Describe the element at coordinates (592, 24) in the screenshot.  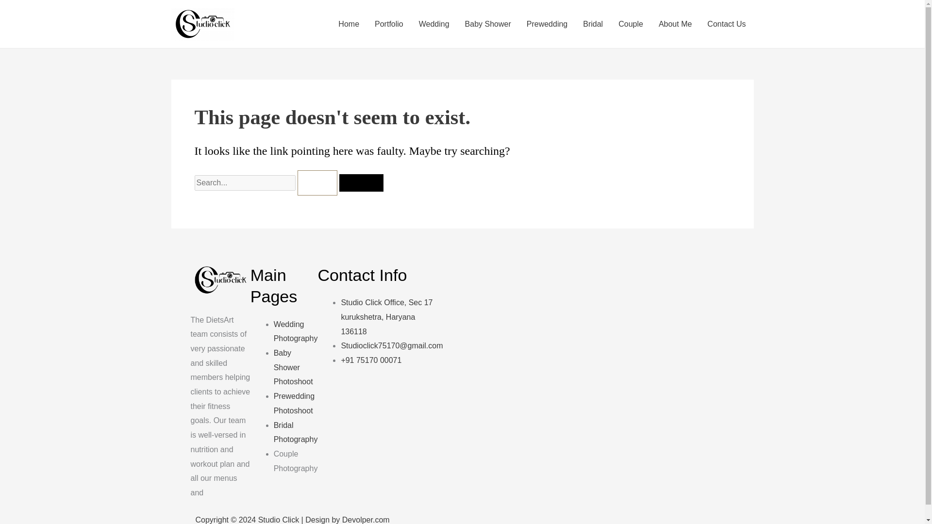
I see `Bridal` at that location.